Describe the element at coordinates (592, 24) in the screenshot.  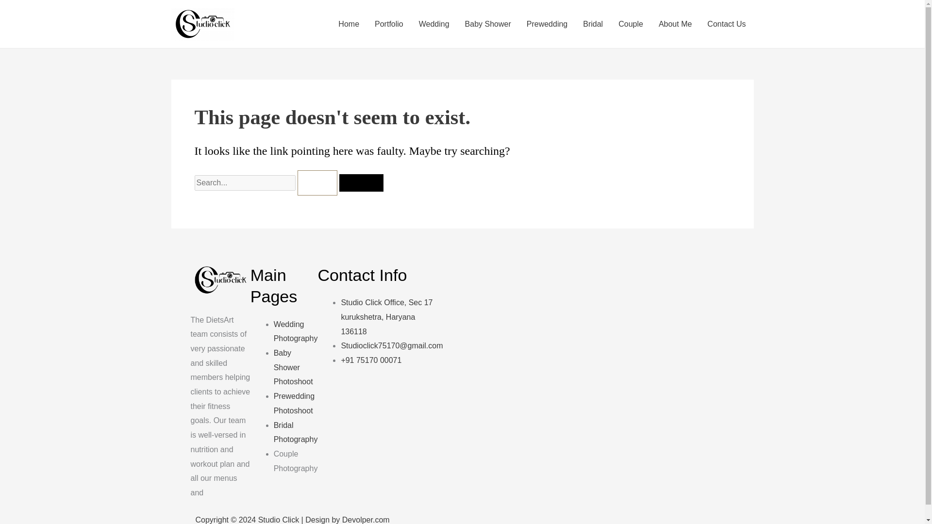
I see `Bridal` at that location.